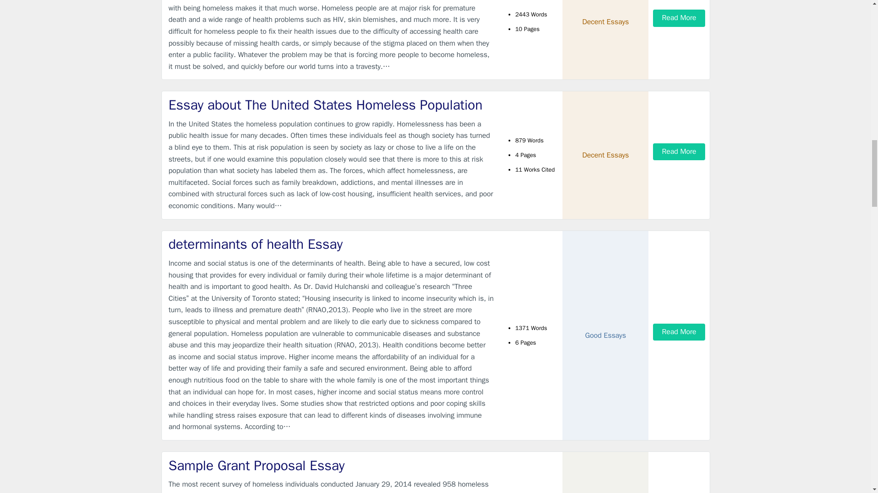 The width and height of the screenshot is (878, 493). Describe the element at coordinates (331, 105) in the screenshot. I see `Essay about The United States Homeless Population` at that location.